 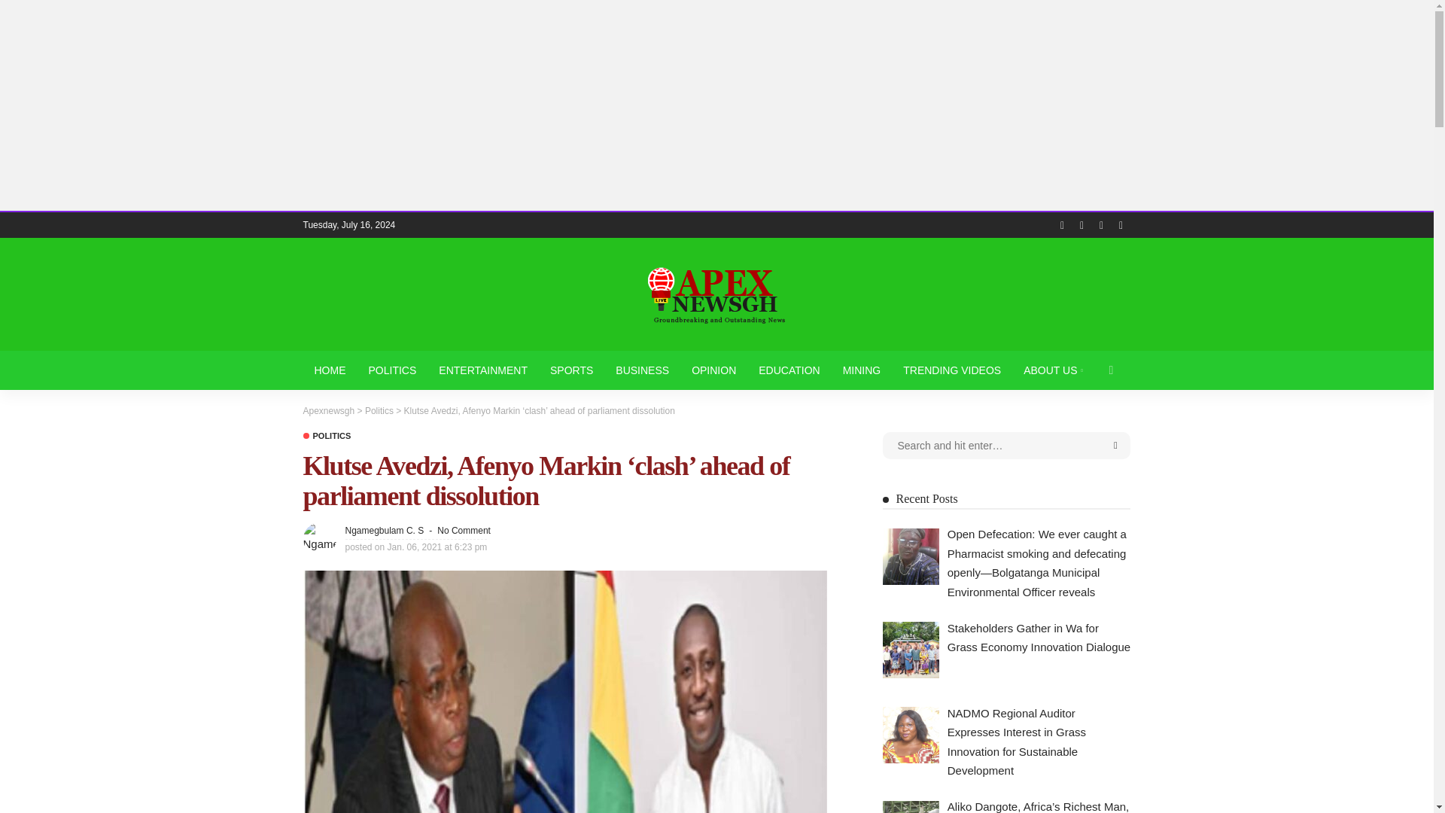 What do you see at coordinates (1110, 370) in the screenshot?
I see `search` at bounding box center [1110, 370].